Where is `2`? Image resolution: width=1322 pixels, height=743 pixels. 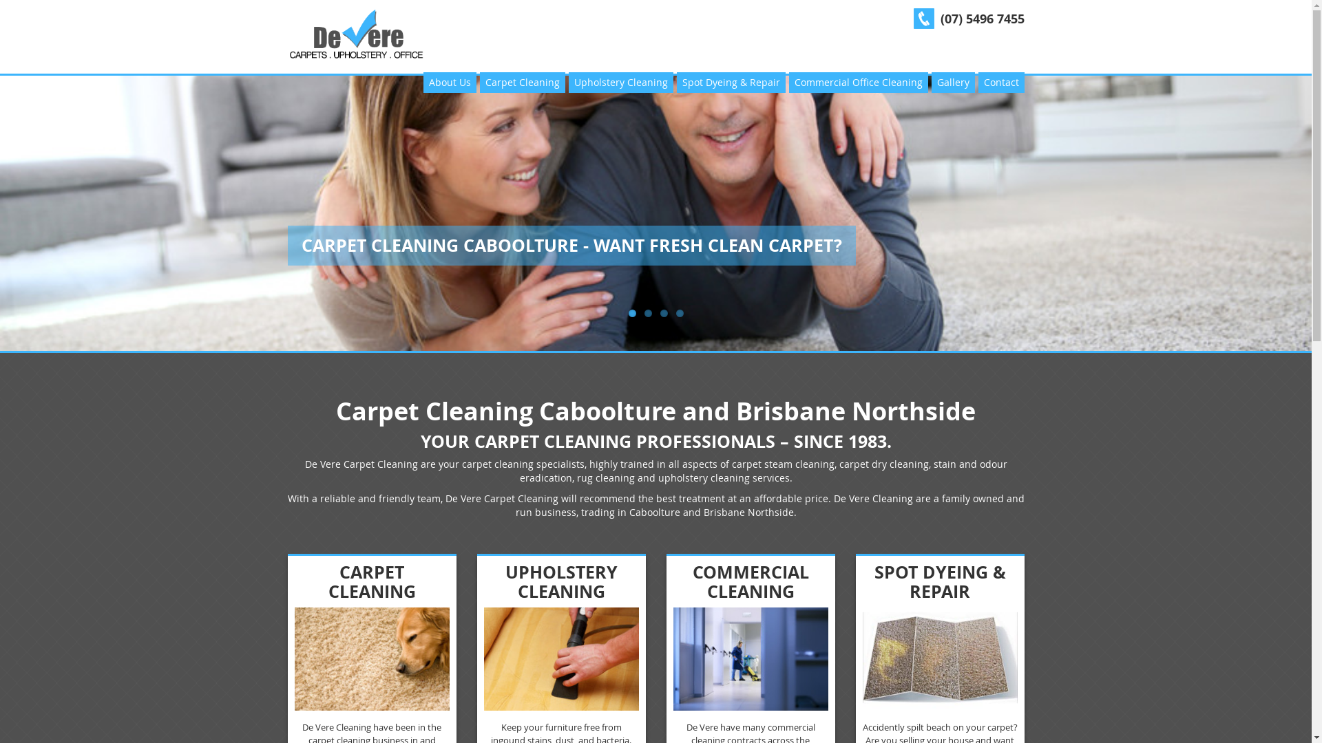 2 is located at coordinates (649, 314).